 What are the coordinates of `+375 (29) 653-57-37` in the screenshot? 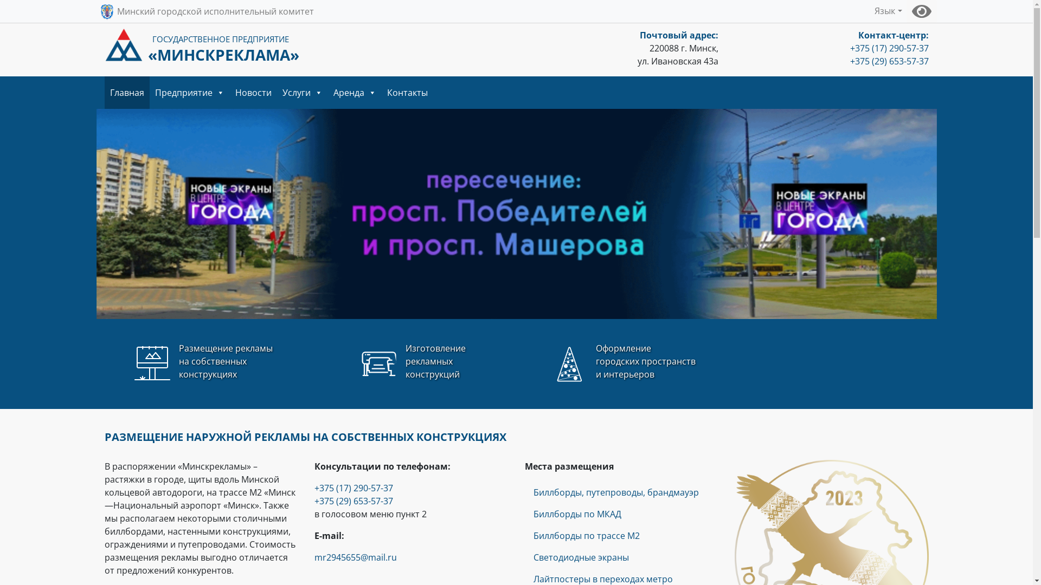 It's located at (354, 501).